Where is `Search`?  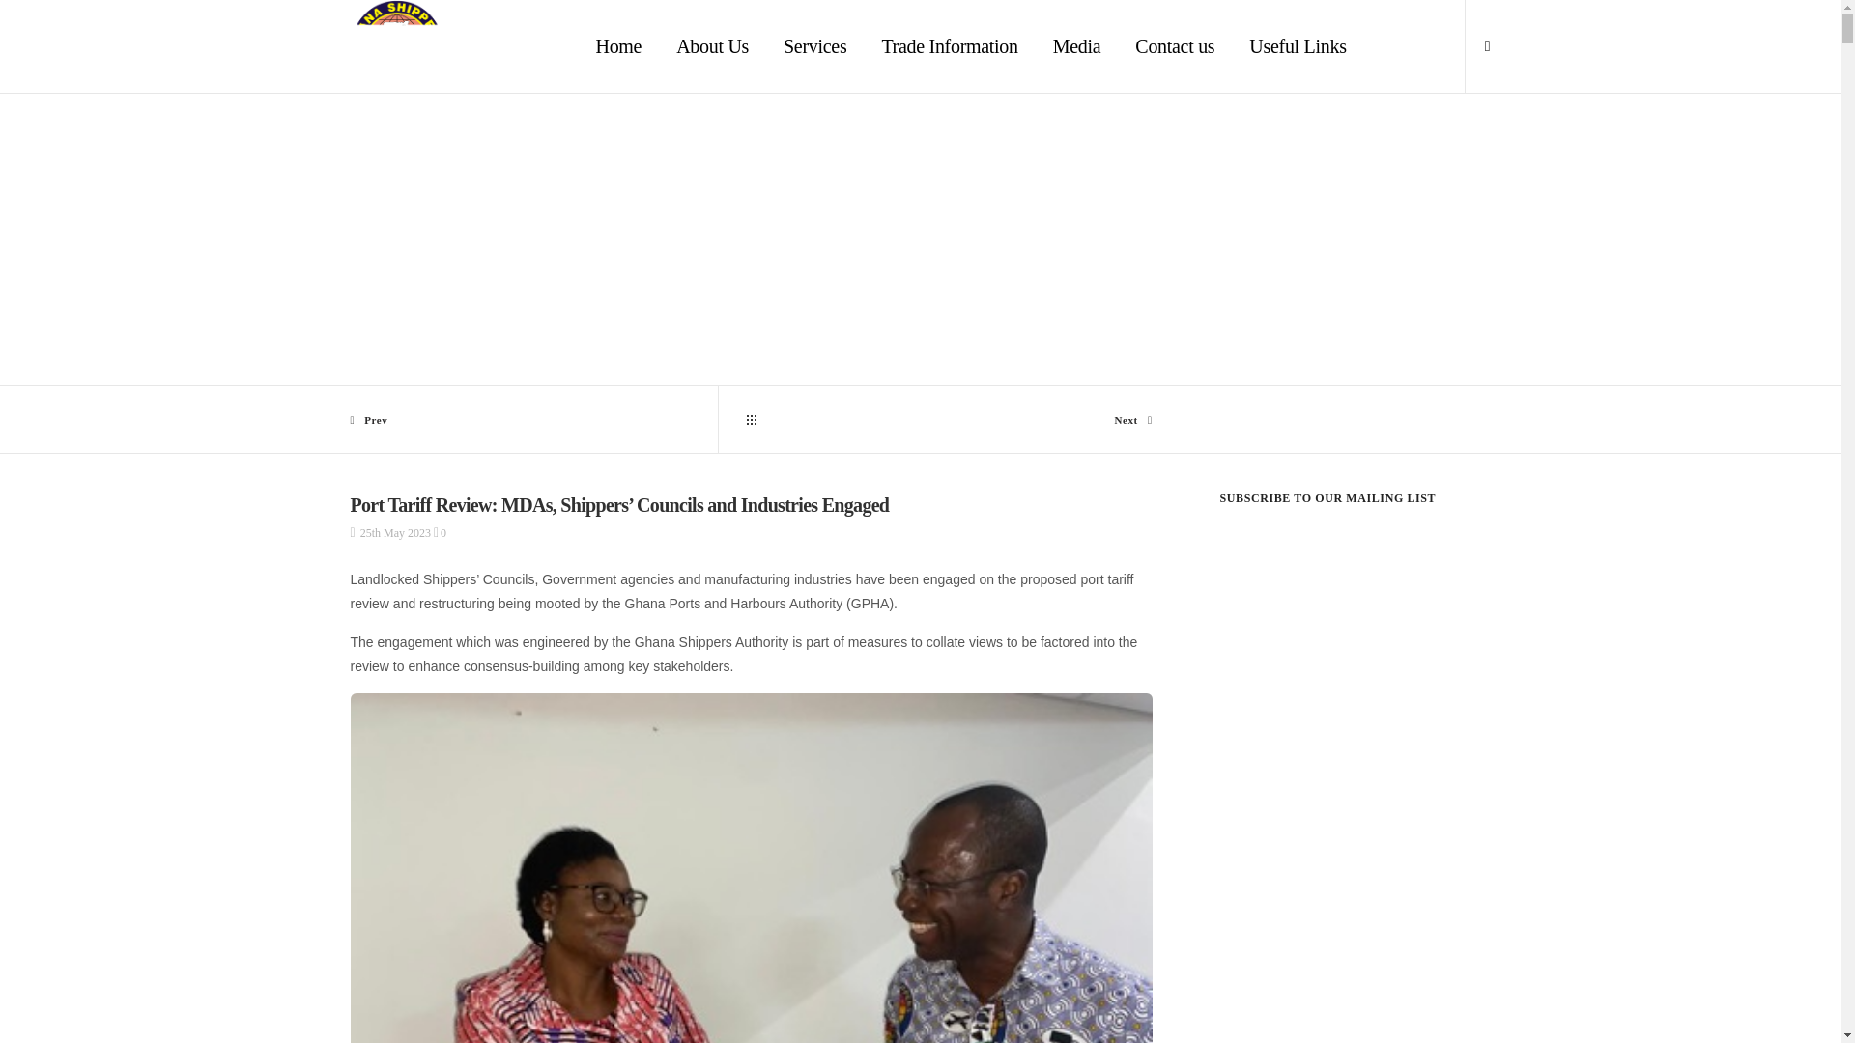 Search is located at coordinates (1366, 526).